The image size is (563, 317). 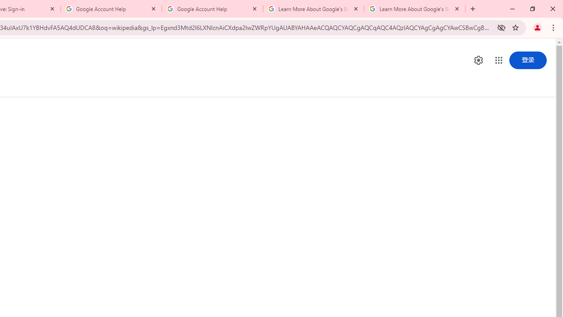 I want to click on Close, so click(x=457, y=8).